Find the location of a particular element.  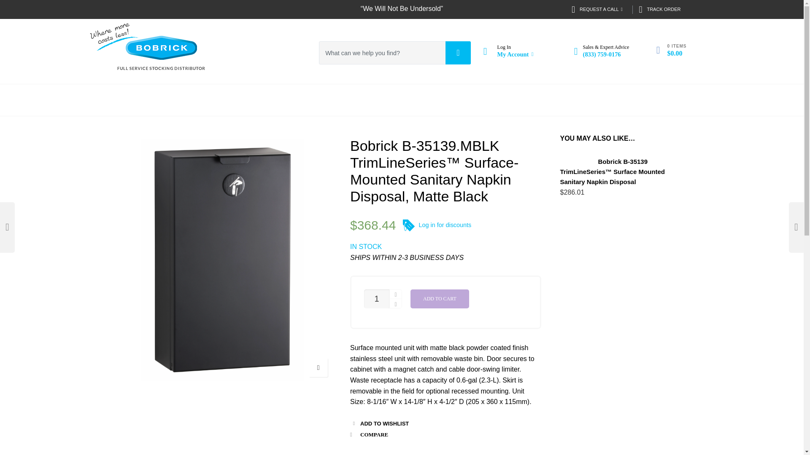

Discounted Bobrick Washroom Equipment is located at coordinates (161, 53).